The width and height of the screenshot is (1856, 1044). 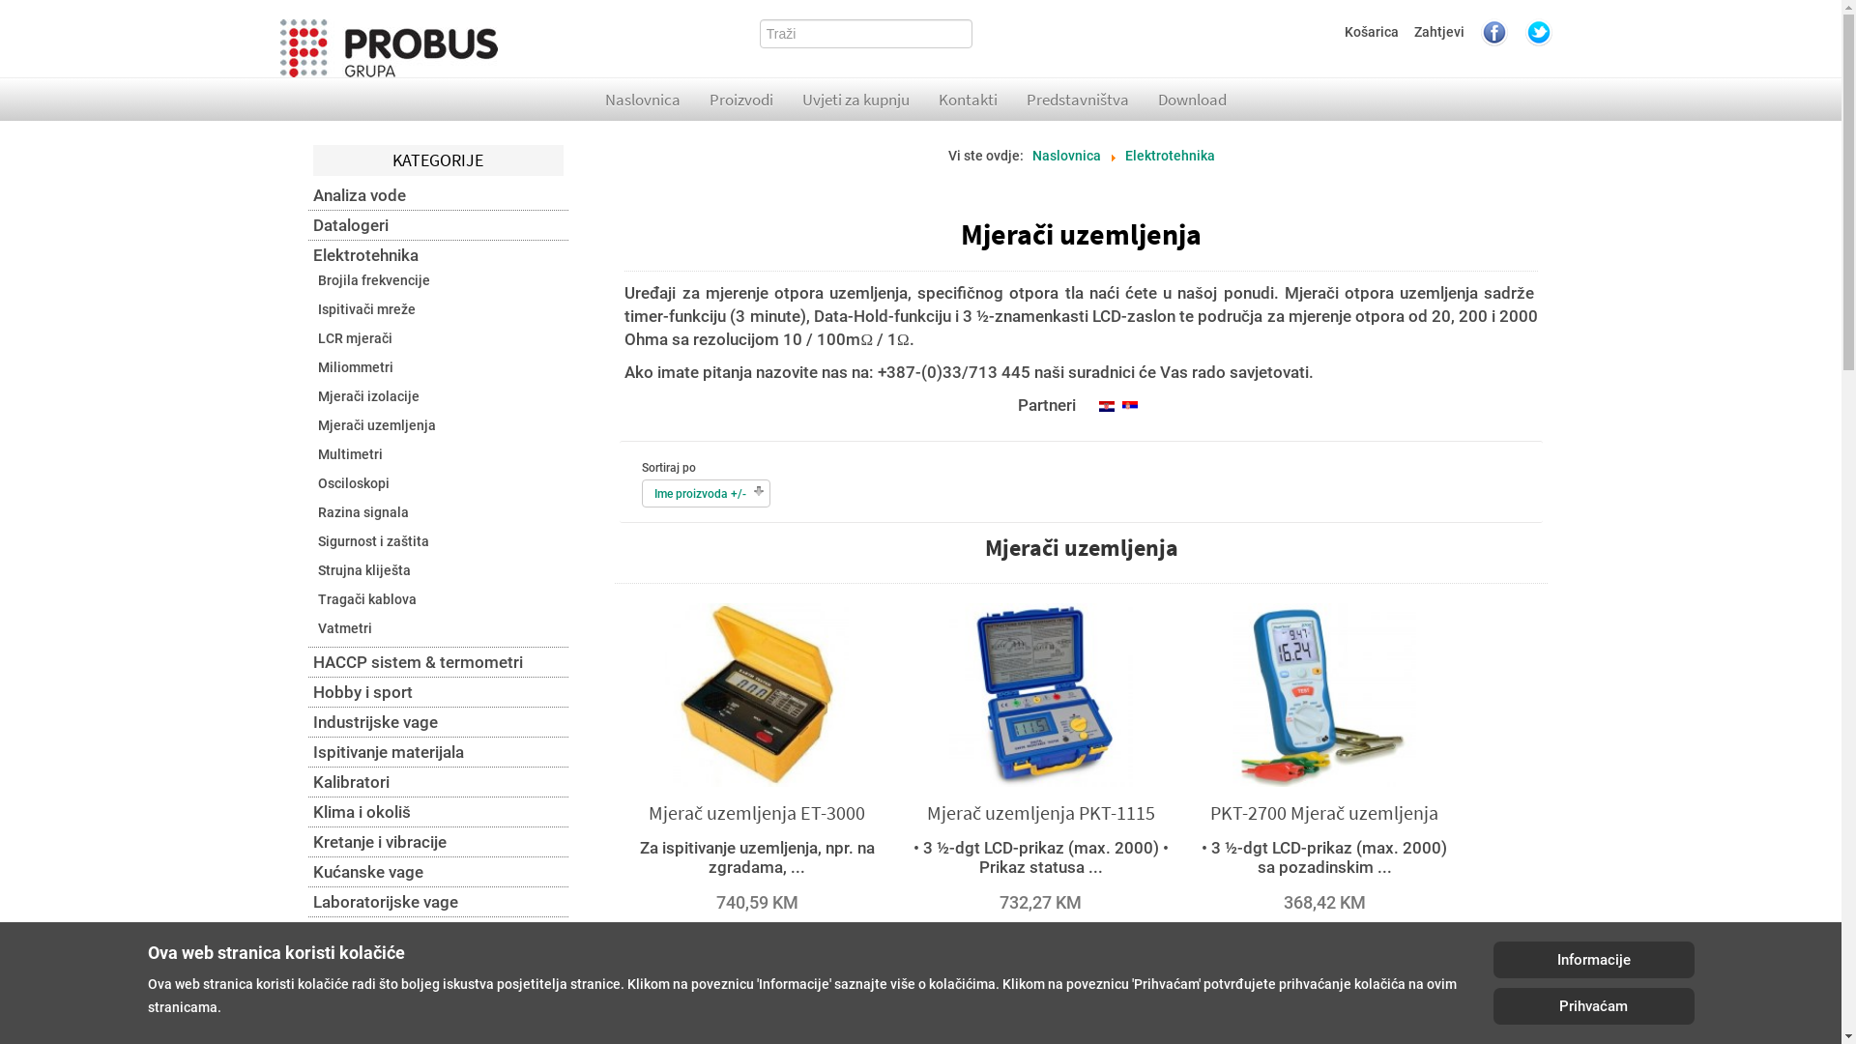 What do you see at coordinates (439, 782) in the screenshot?
I see `Kalibratori` at bounding box center [439, 782].